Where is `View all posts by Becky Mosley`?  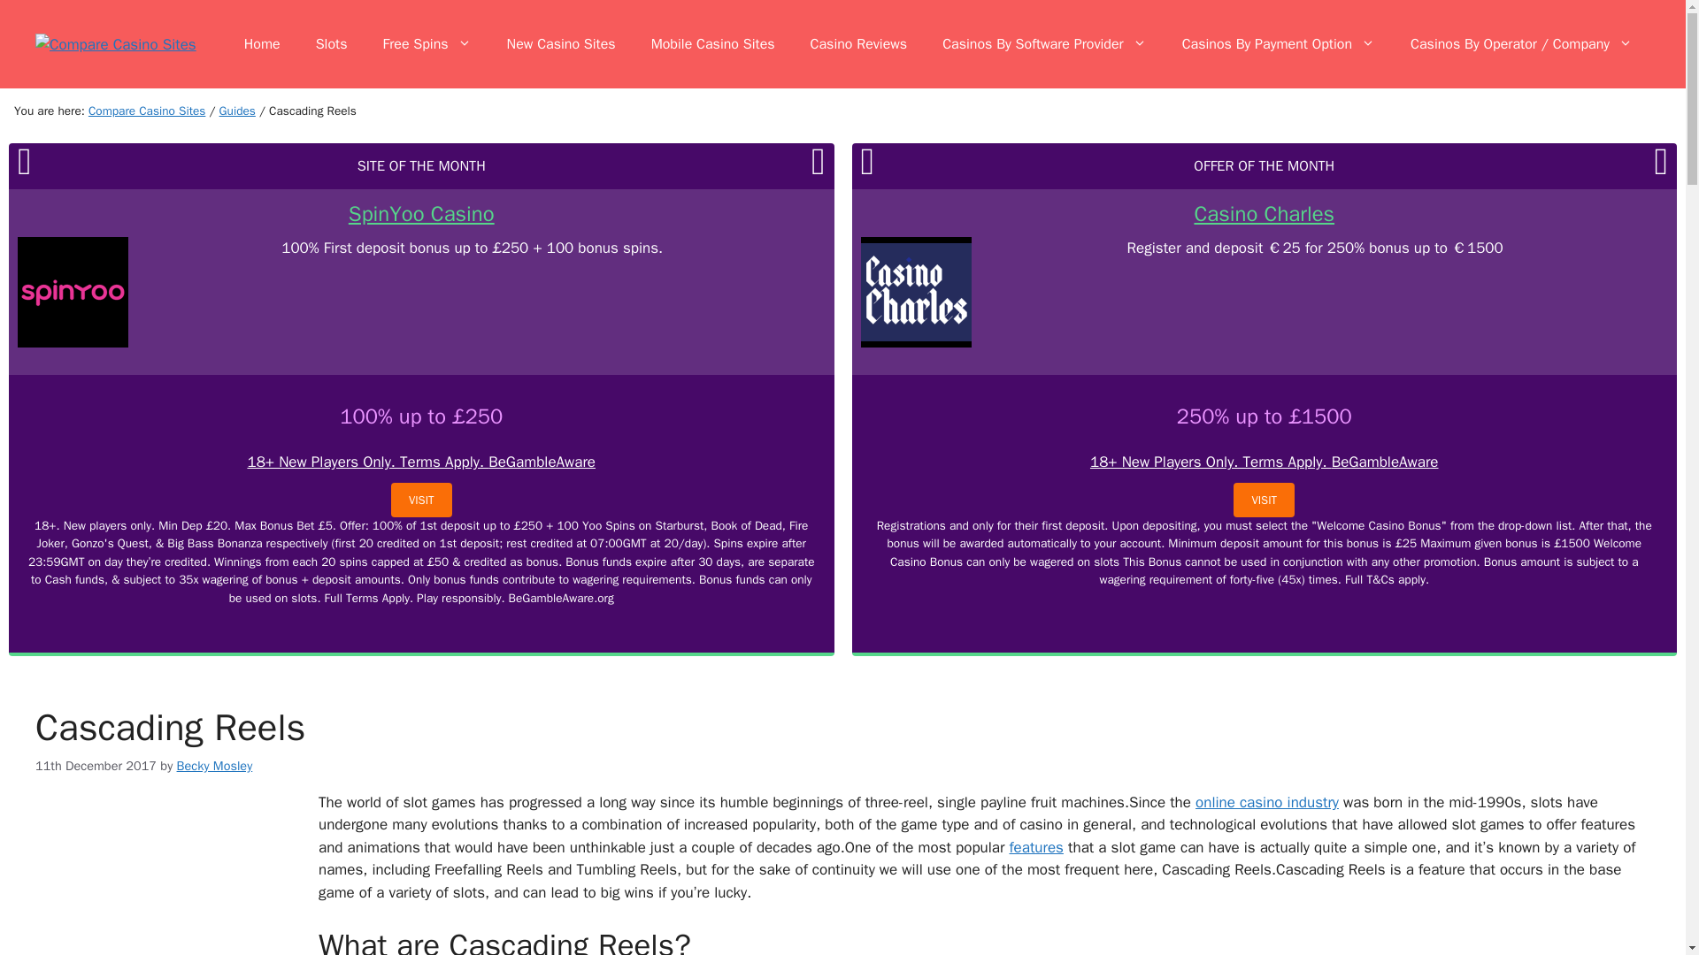
View all posts by Becky Mosley is located at coordinates (214, 766).